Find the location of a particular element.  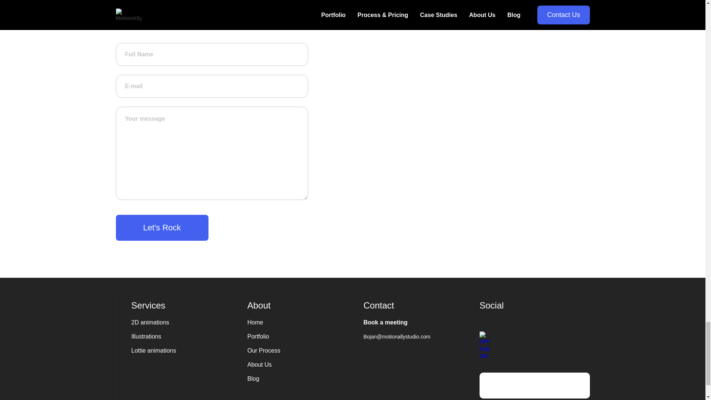

Home is located at coordinates (302, 322).